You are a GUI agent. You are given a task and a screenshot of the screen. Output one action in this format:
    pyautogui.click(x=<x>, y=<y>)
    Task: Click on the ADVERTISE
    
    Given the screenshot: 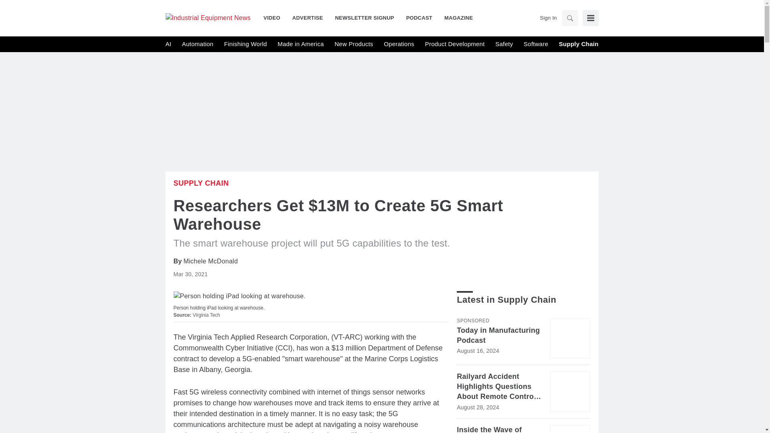 What is the action you would take?
    pyautogui.click(x=308, y=18)
    